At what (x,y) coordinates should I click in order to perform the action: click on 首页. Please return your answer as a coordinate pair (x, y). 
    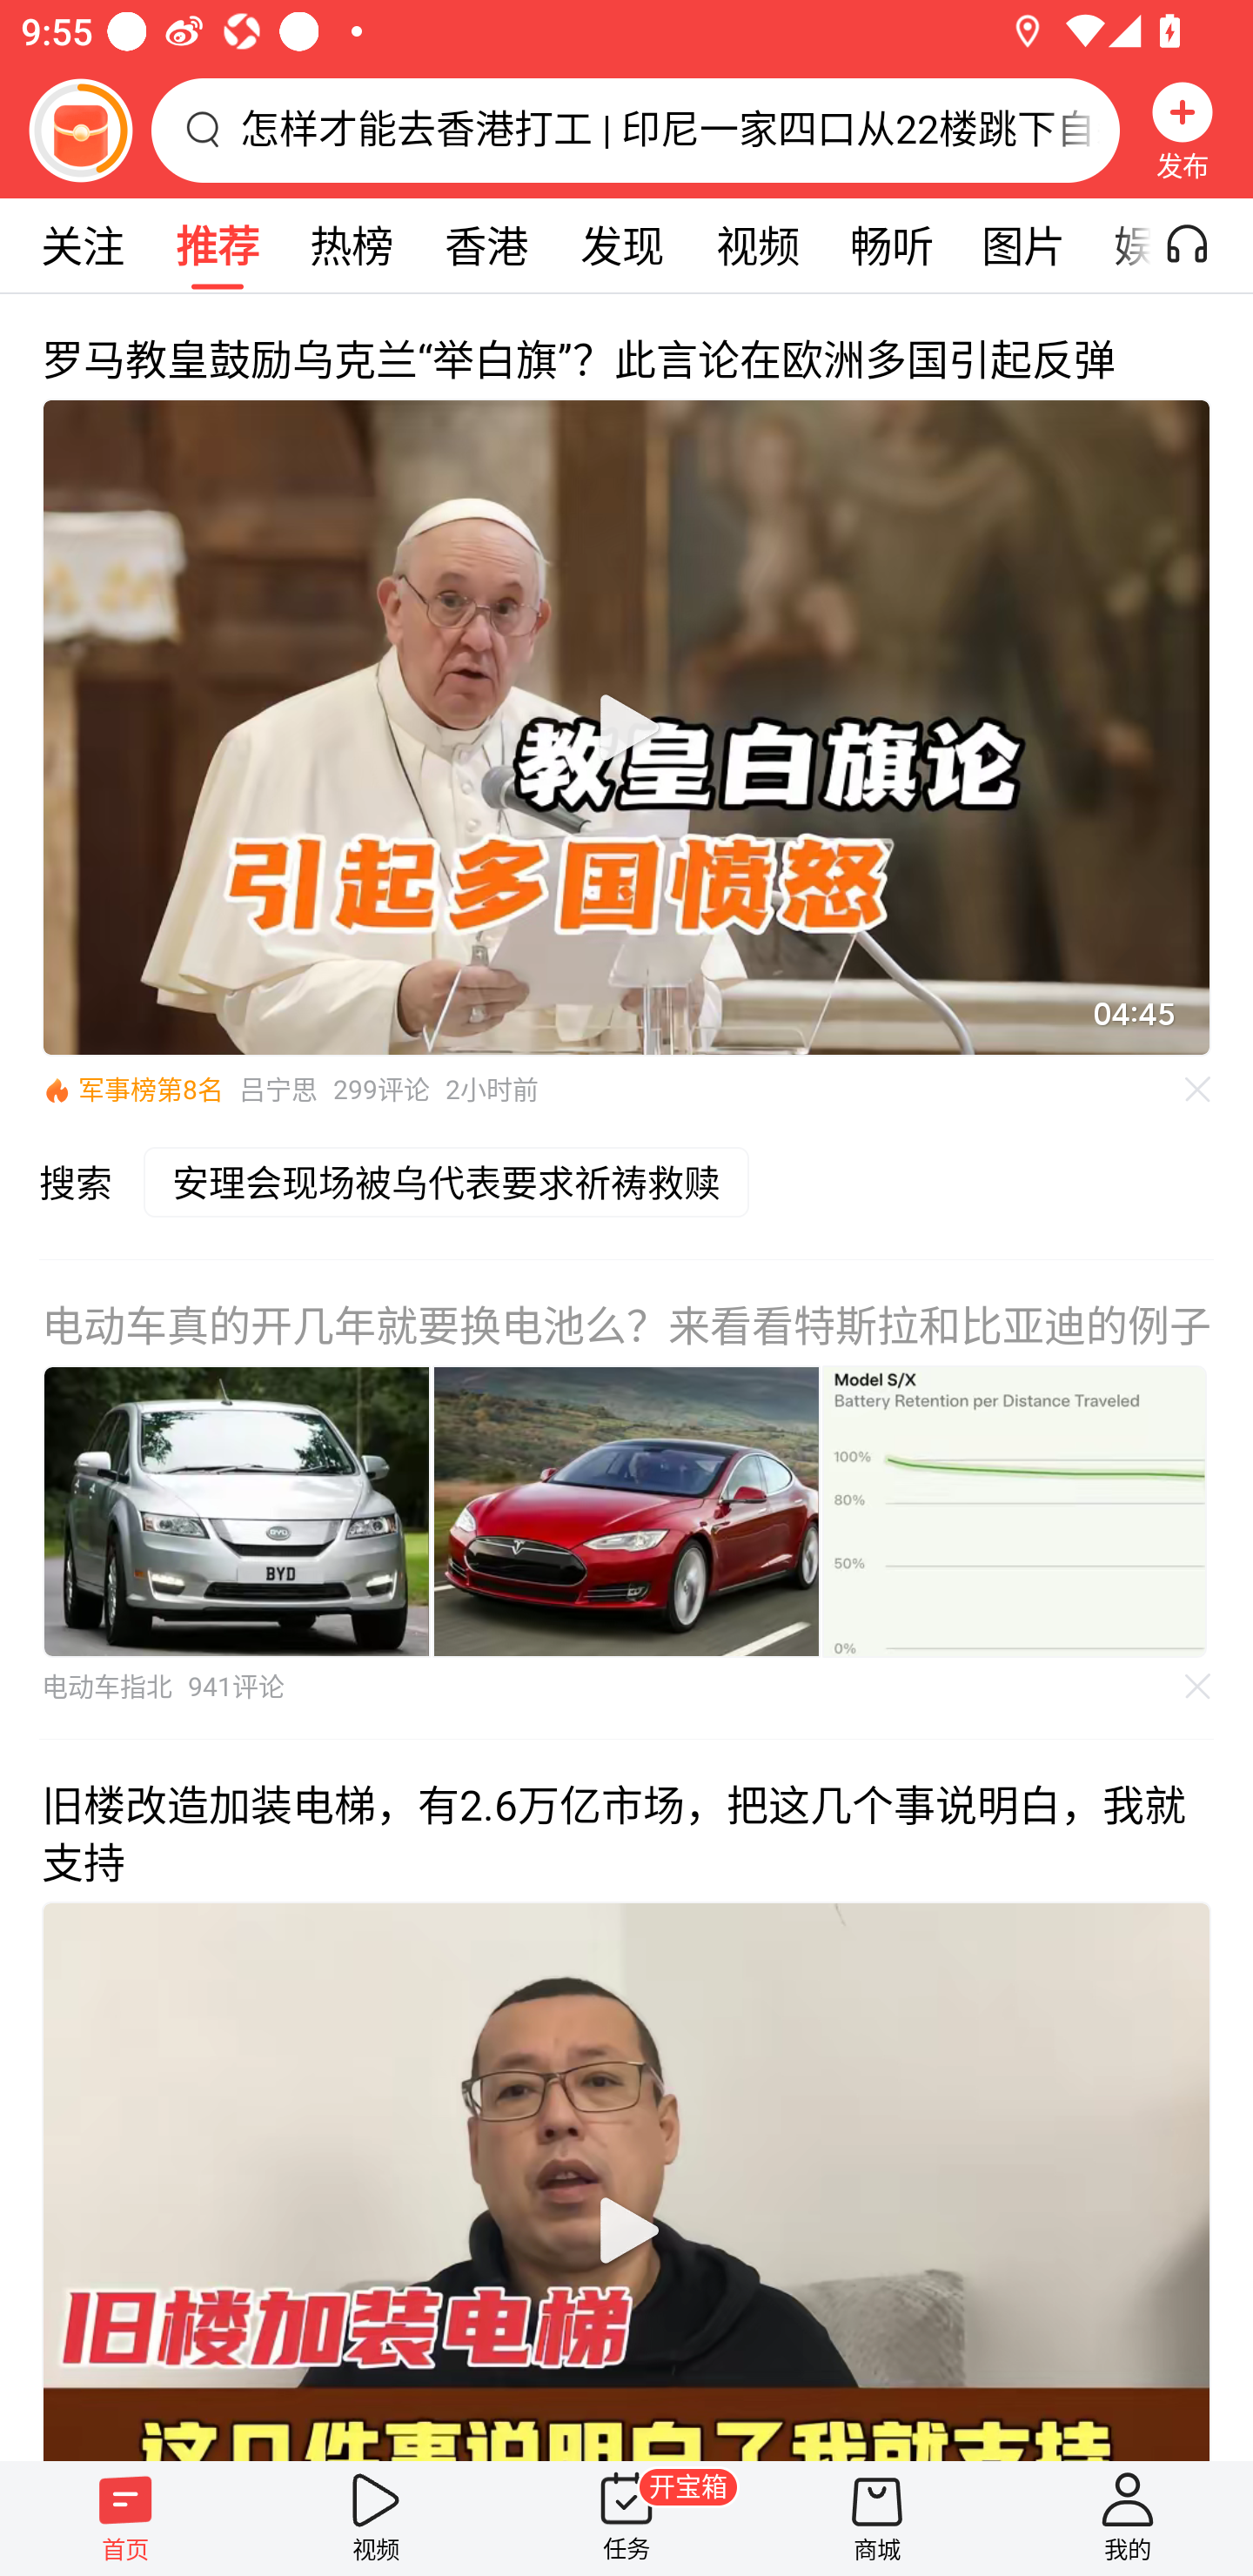
    Looking at the image, I should click on (125, 2518).